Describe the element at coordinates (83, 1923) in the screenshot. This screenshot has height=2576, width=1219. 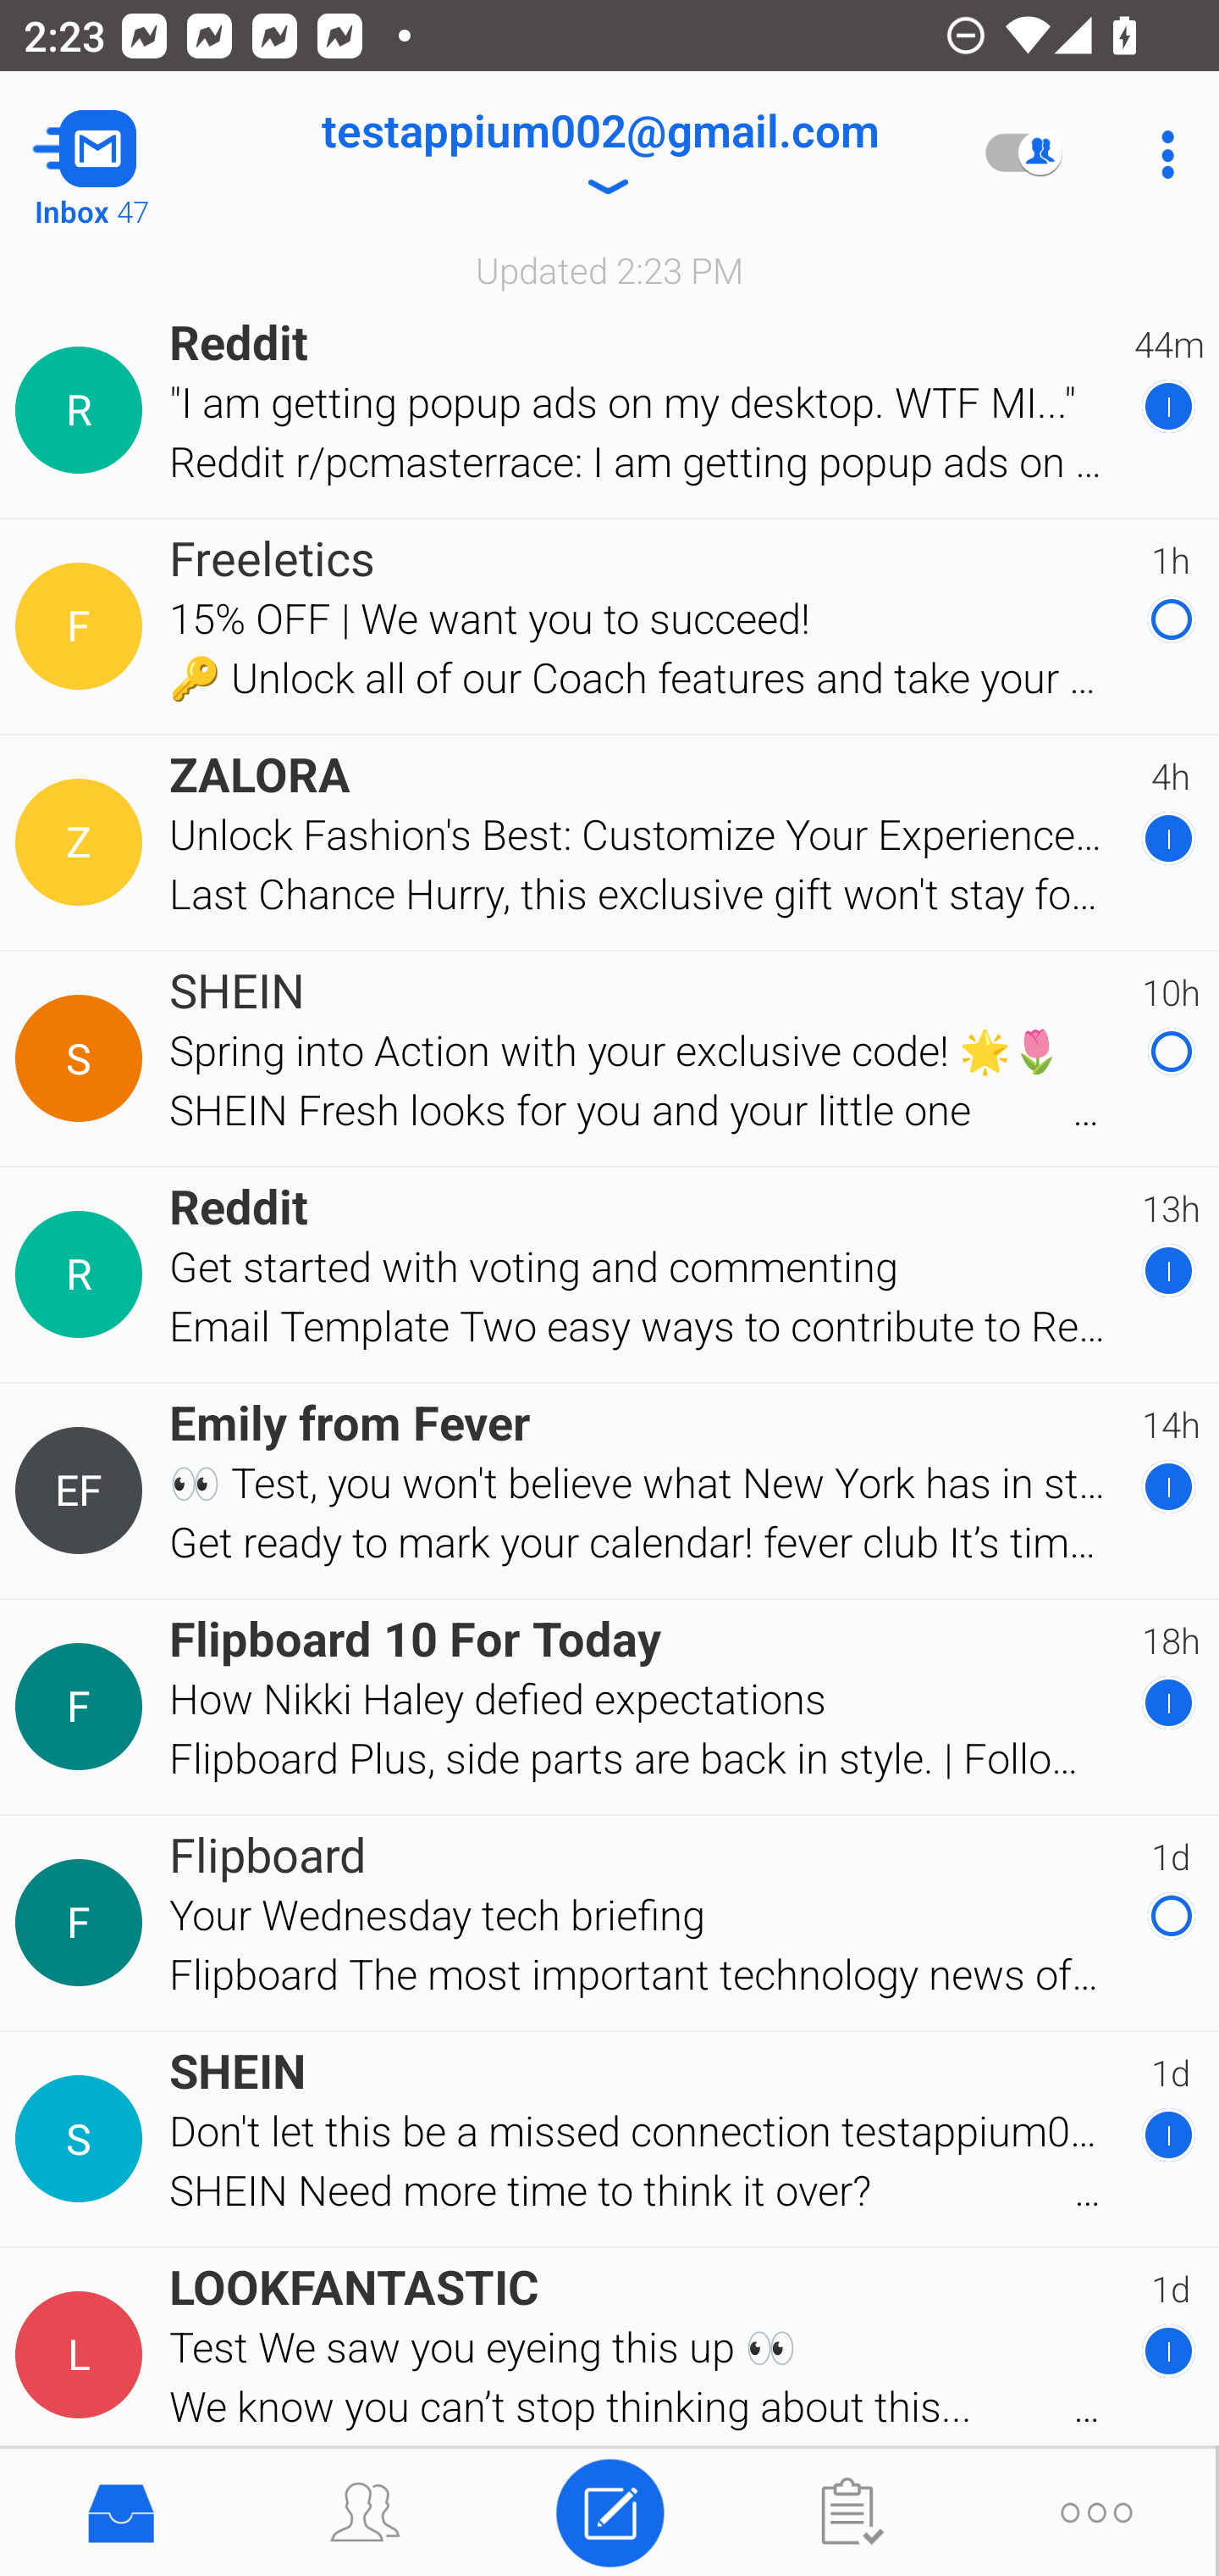
I see `Contact Details` at that location.